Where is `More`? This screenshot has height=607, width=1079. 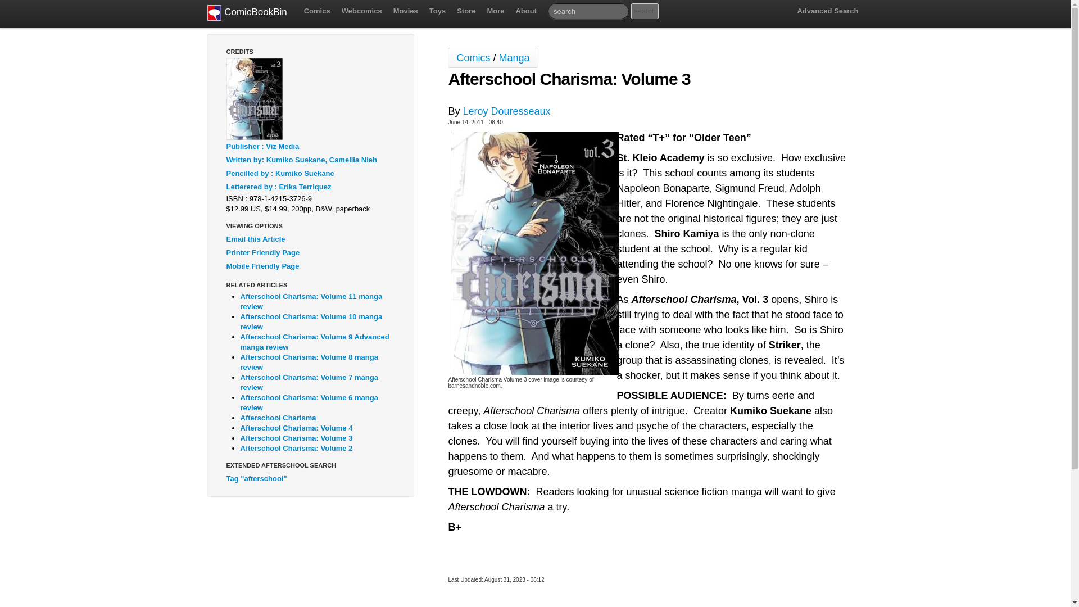 More is located at coordinates (495, 11).